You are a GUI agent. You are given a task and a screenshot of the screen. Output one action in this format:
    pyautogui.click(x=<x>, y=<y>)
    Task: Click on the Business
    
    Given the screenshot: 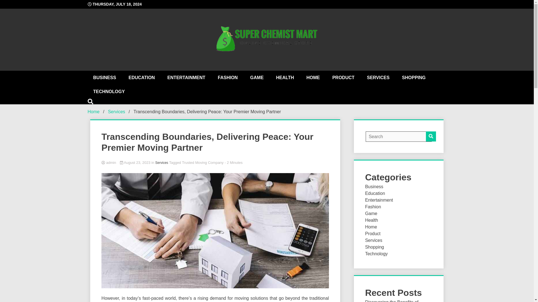 What is the action you would take?
    pyautogui.click(x=374, y=187)
    